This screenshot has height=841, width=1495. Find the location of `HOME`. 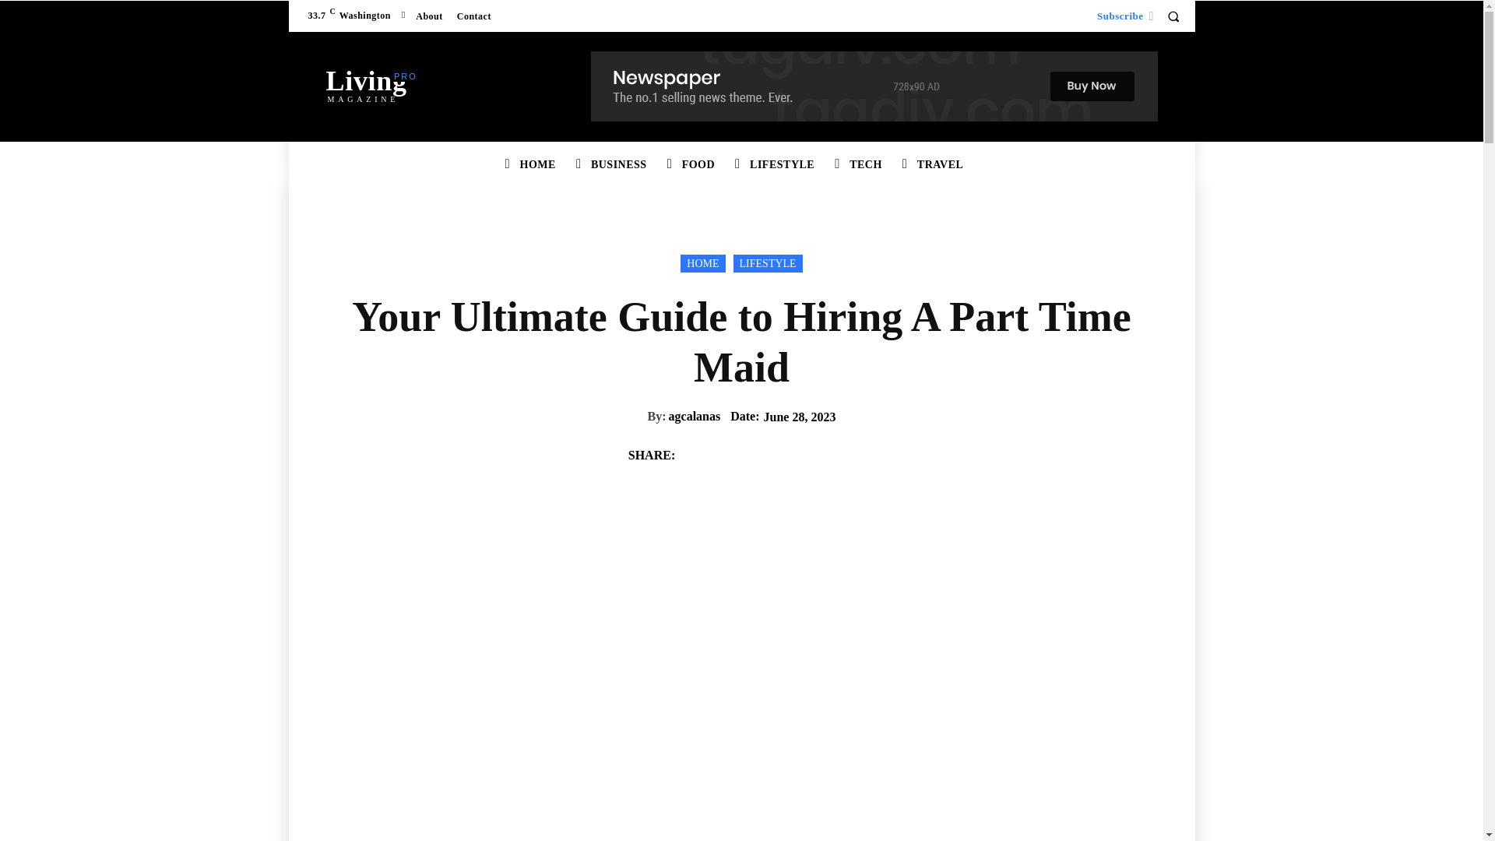

HOME is located at coordinates (537, 165).